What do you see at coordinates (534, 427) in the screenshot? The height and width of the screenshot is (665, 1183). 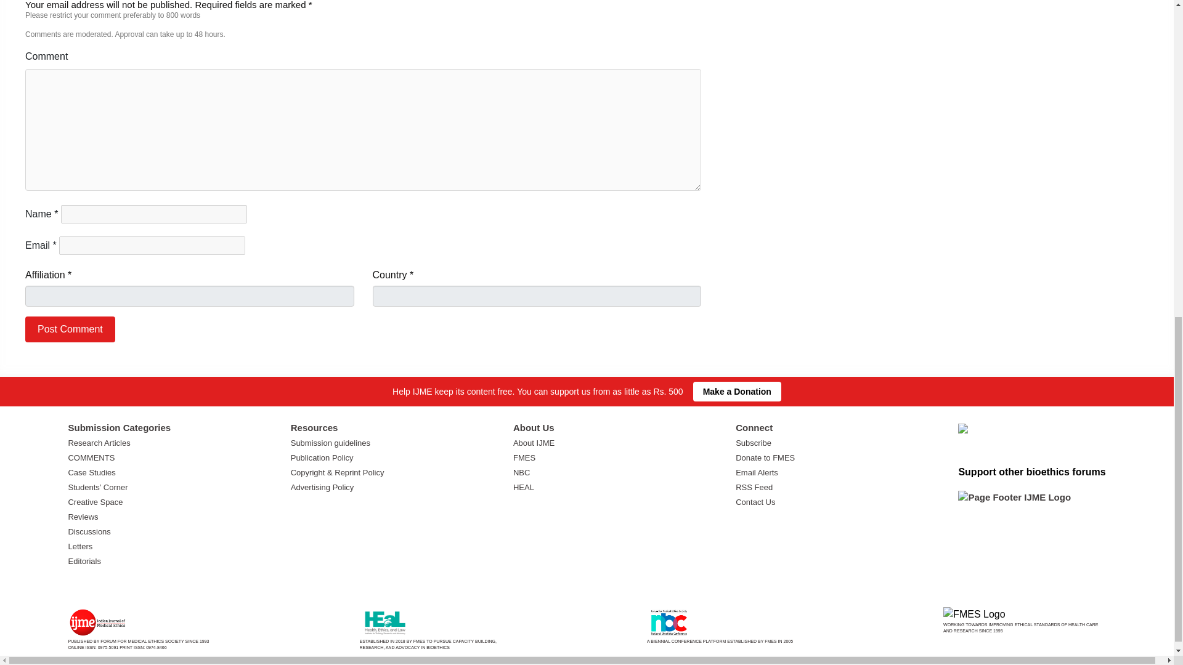 I see `About Us` at bounding box center [534, 427].